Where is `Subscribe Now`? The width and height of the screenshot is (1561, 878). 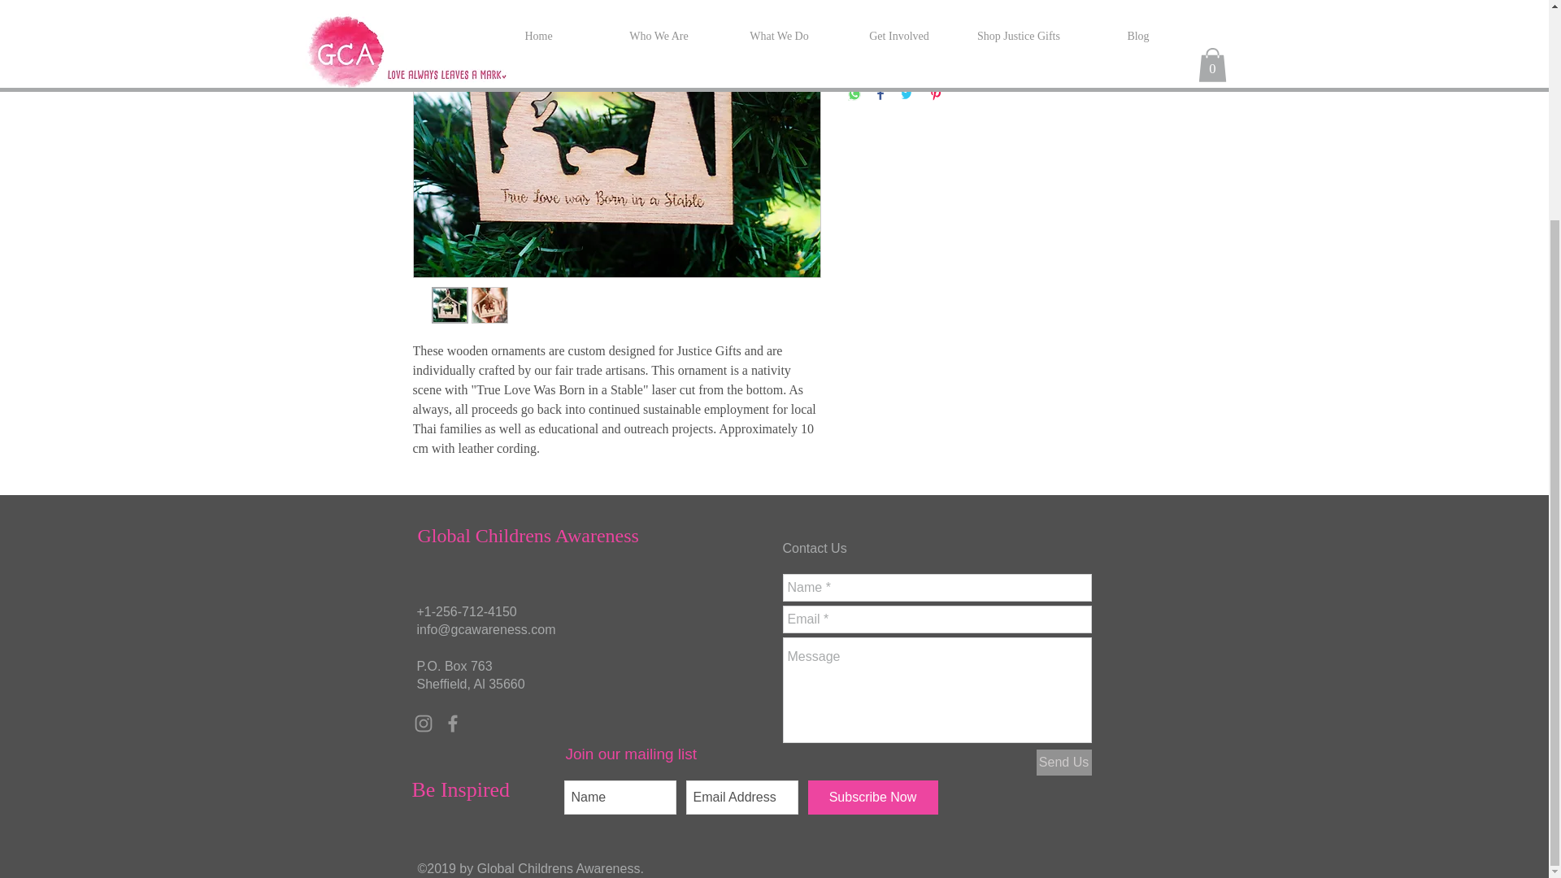
Subscribe Now is located at coordinates (873, 798).